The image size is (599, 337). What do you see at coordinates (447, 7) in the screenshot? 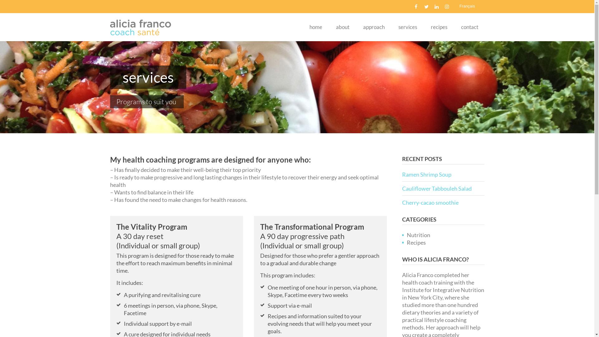
I see `instagram` at bounding box center [447, 7].